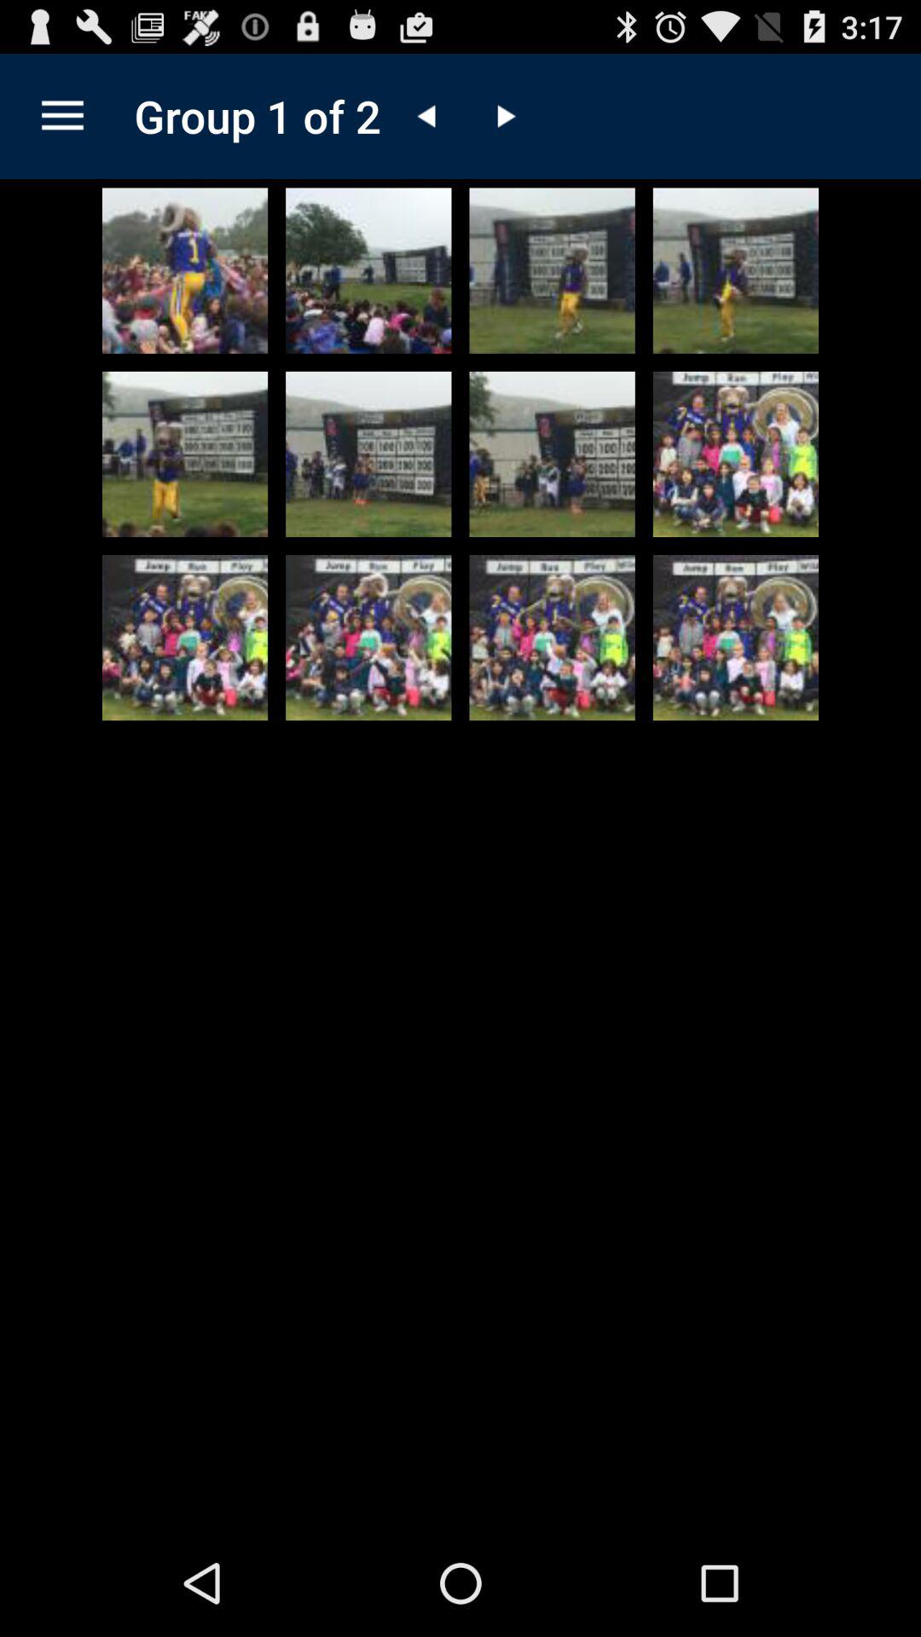 This screenshot has height=1637, width=921. Describe the element at coordinates (185, 638) in the screenshot. I see `select picture` at that location.